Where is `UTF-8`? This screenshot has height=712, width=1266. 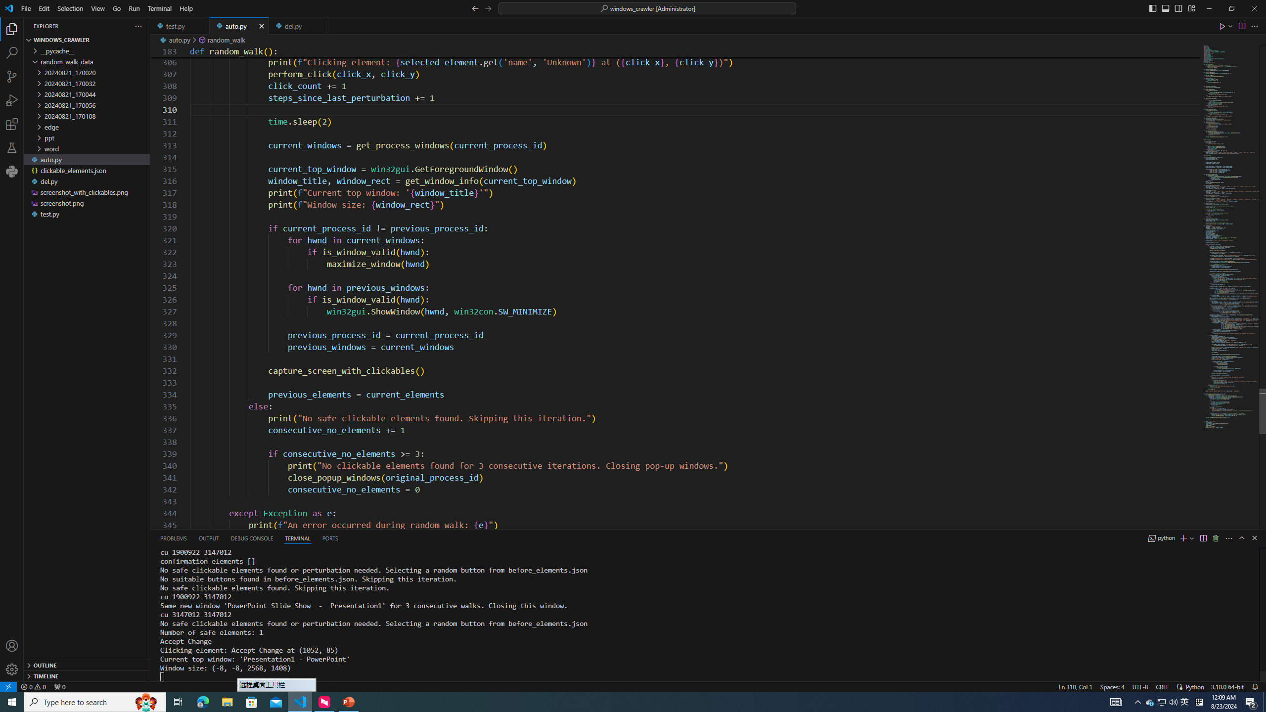 UTF-8 is located at coordinates (1140, 686).